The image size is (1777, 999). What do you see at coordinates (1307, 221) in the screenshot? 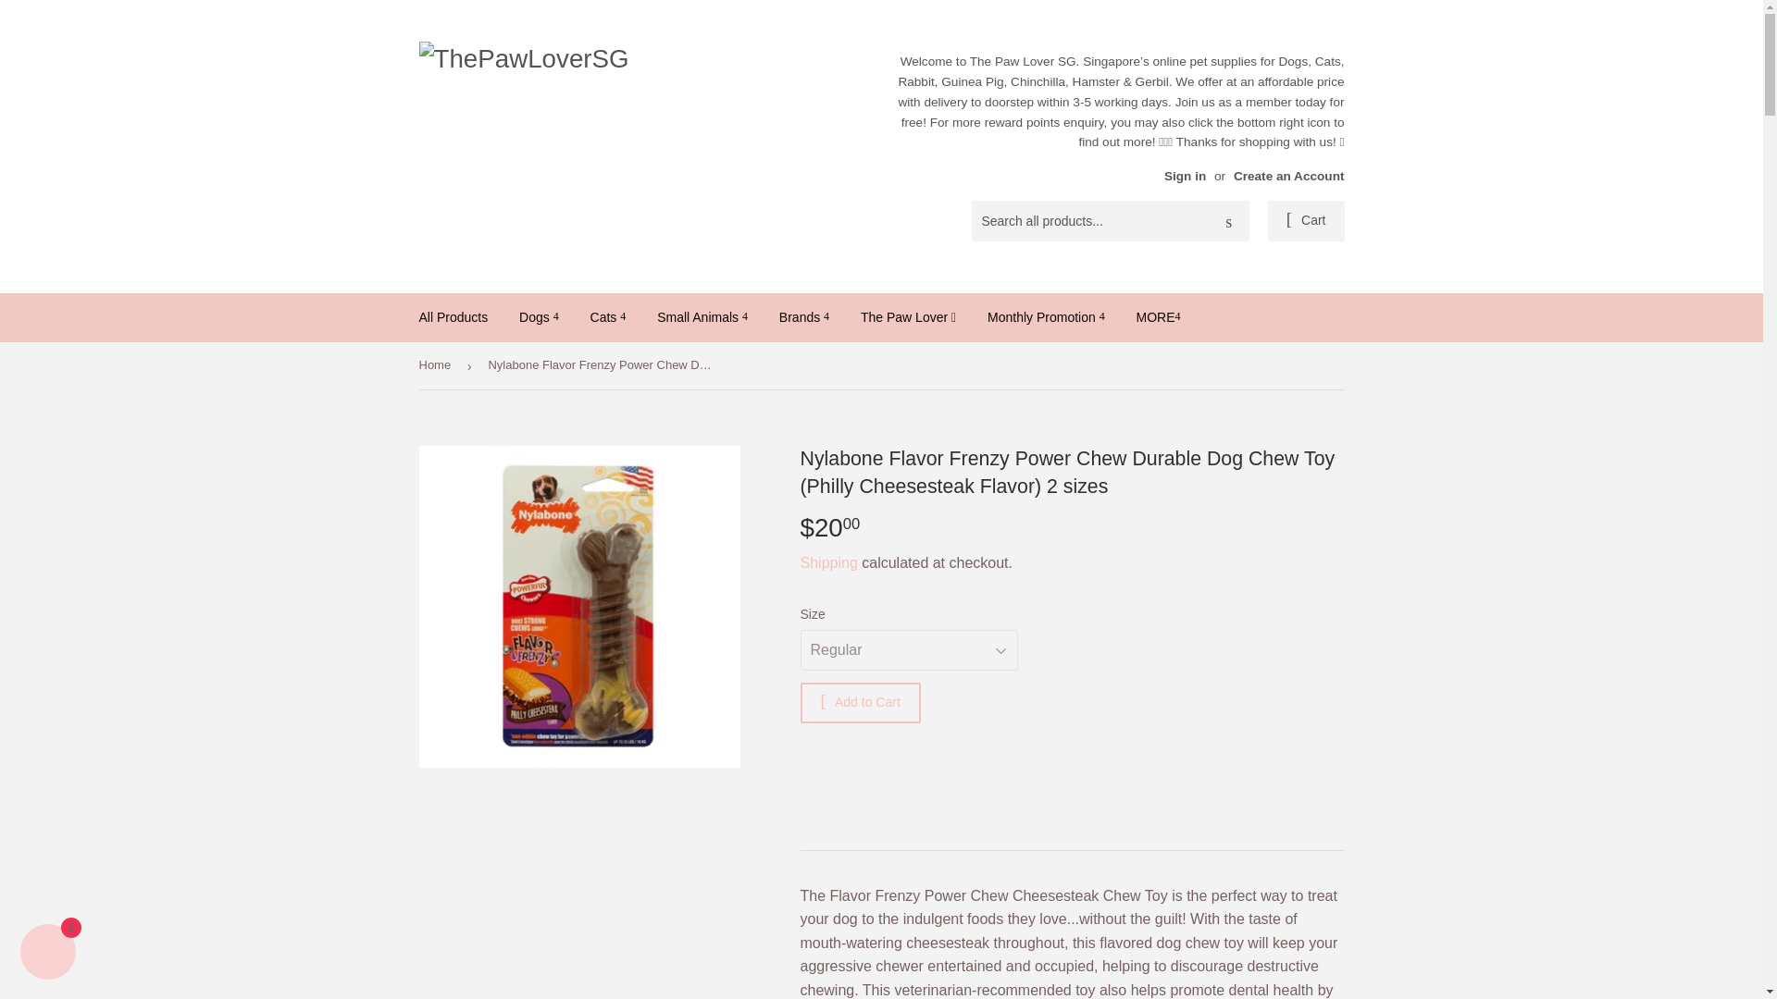
I see `Cart` at bounding box center [1307, 221].